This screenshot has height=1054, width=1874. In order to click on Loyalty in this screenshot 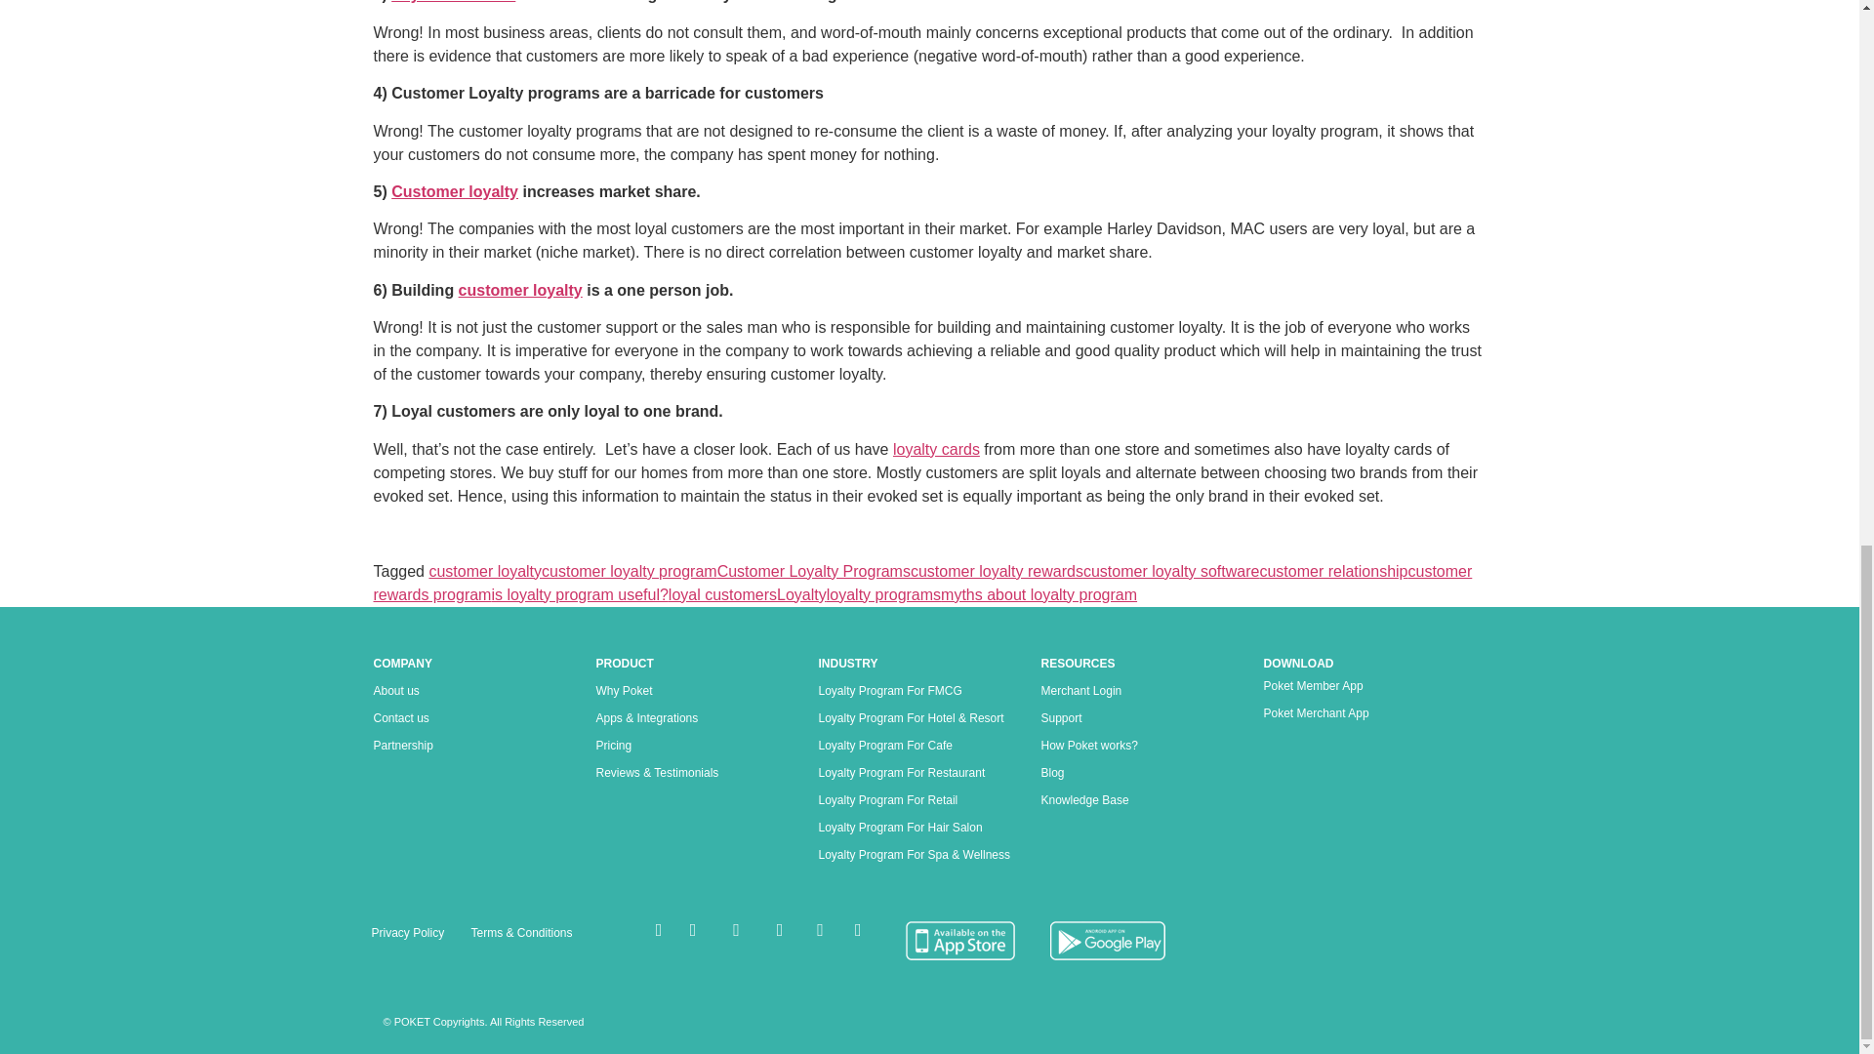, I will do `click(801, 593)`.